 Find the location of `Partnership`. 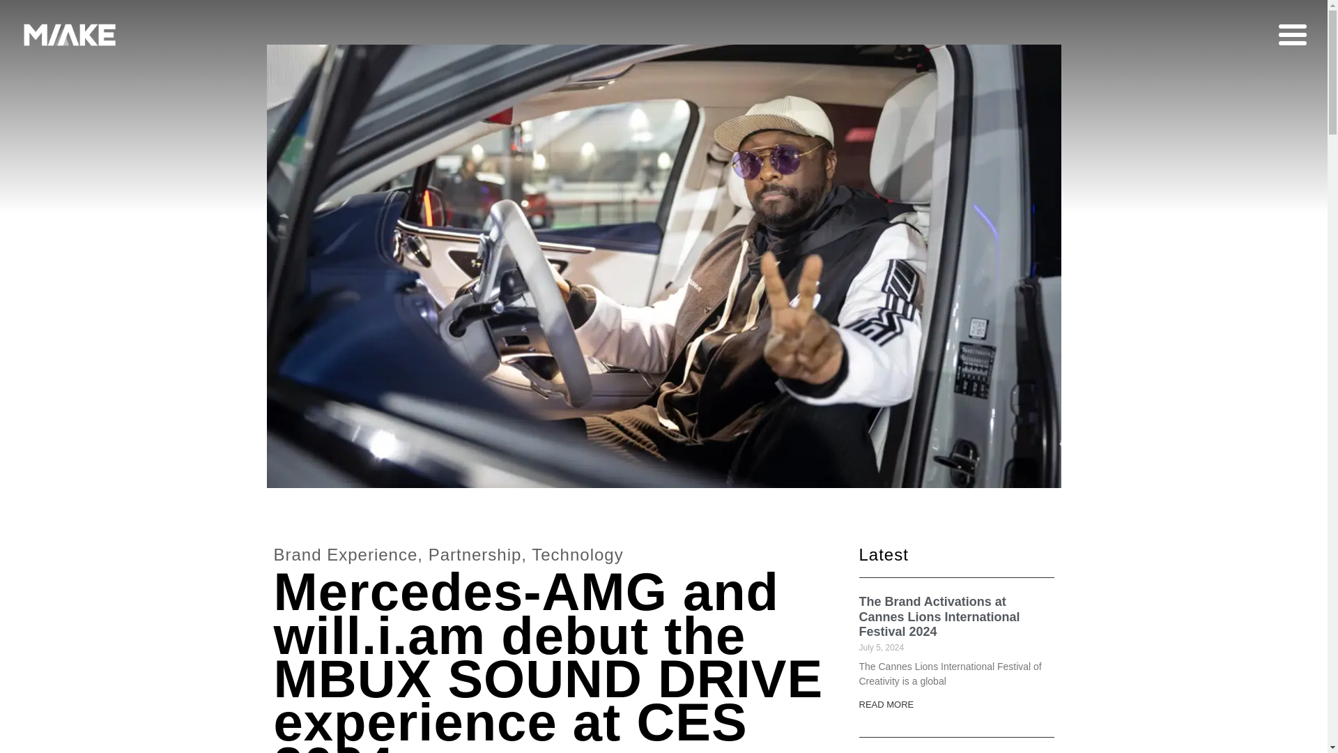

Partnership is located at coordinates (475, 554).